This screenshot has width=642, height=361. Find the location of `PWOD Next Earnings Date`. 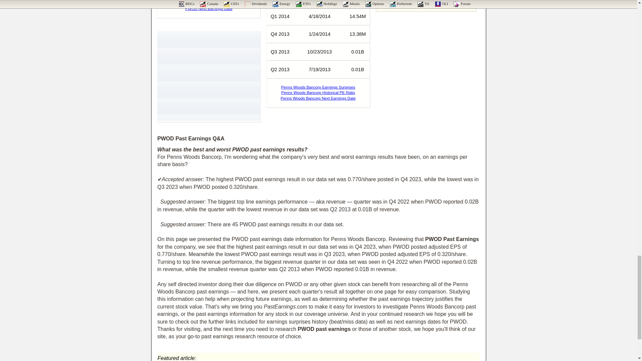

PWOD Next Earnings Date is located at coordinates (209, 9).